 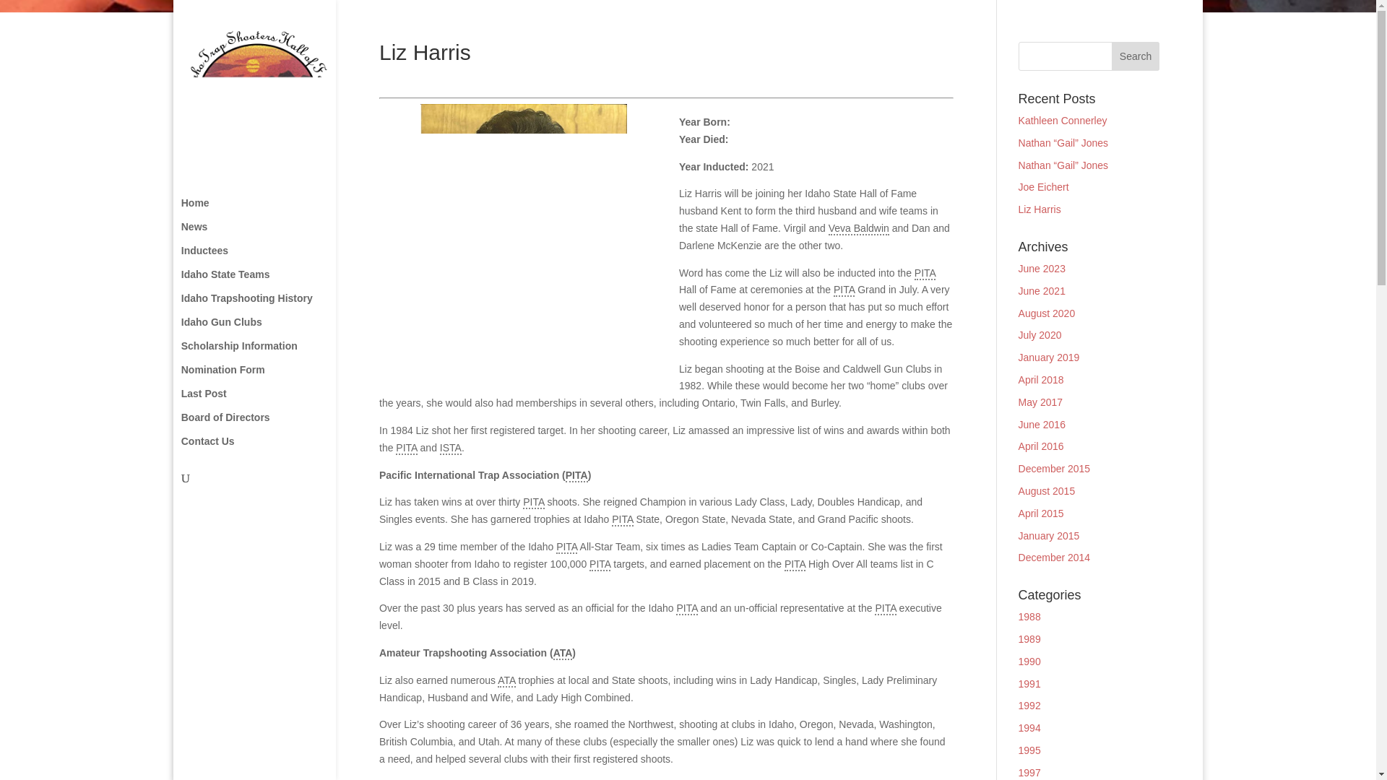 I want to click on Kathleen Connerley, so click(x=1062, y=120).